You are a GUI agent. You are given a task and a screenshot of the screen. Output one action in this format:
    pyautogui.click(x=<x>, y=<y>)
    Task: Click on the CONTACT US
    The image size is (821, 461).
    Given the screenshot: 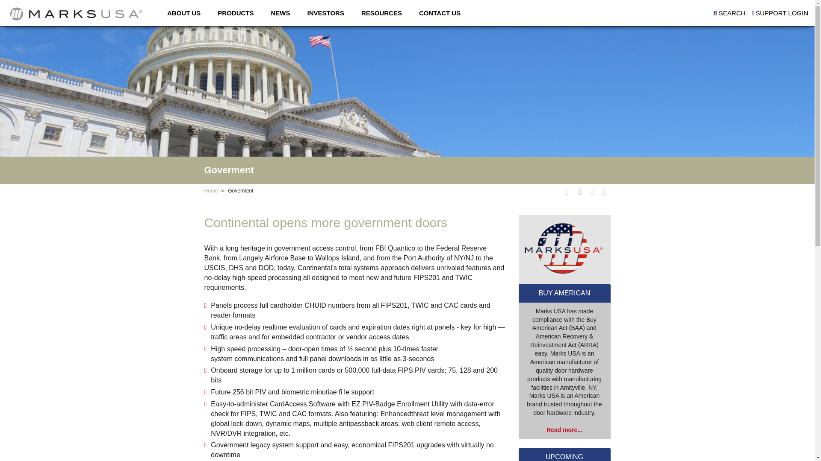 What is the action you would take?
    pyautogui.click(x=440, y=13)
    